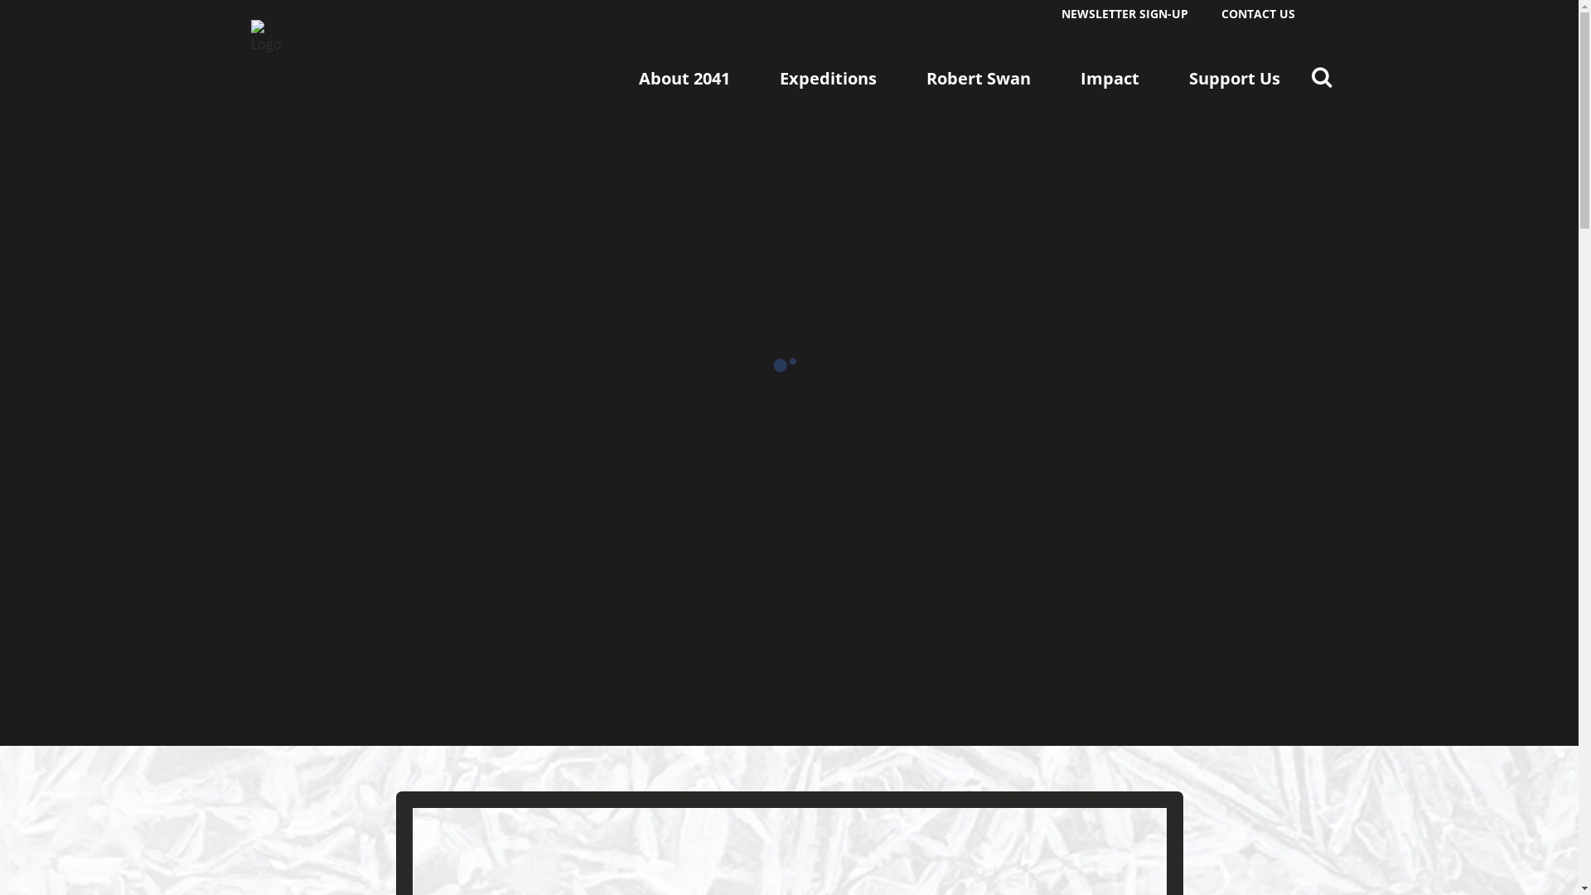 This screenshot has width=1591, height=895. I want to click on Support Us, so click(1234, 77).